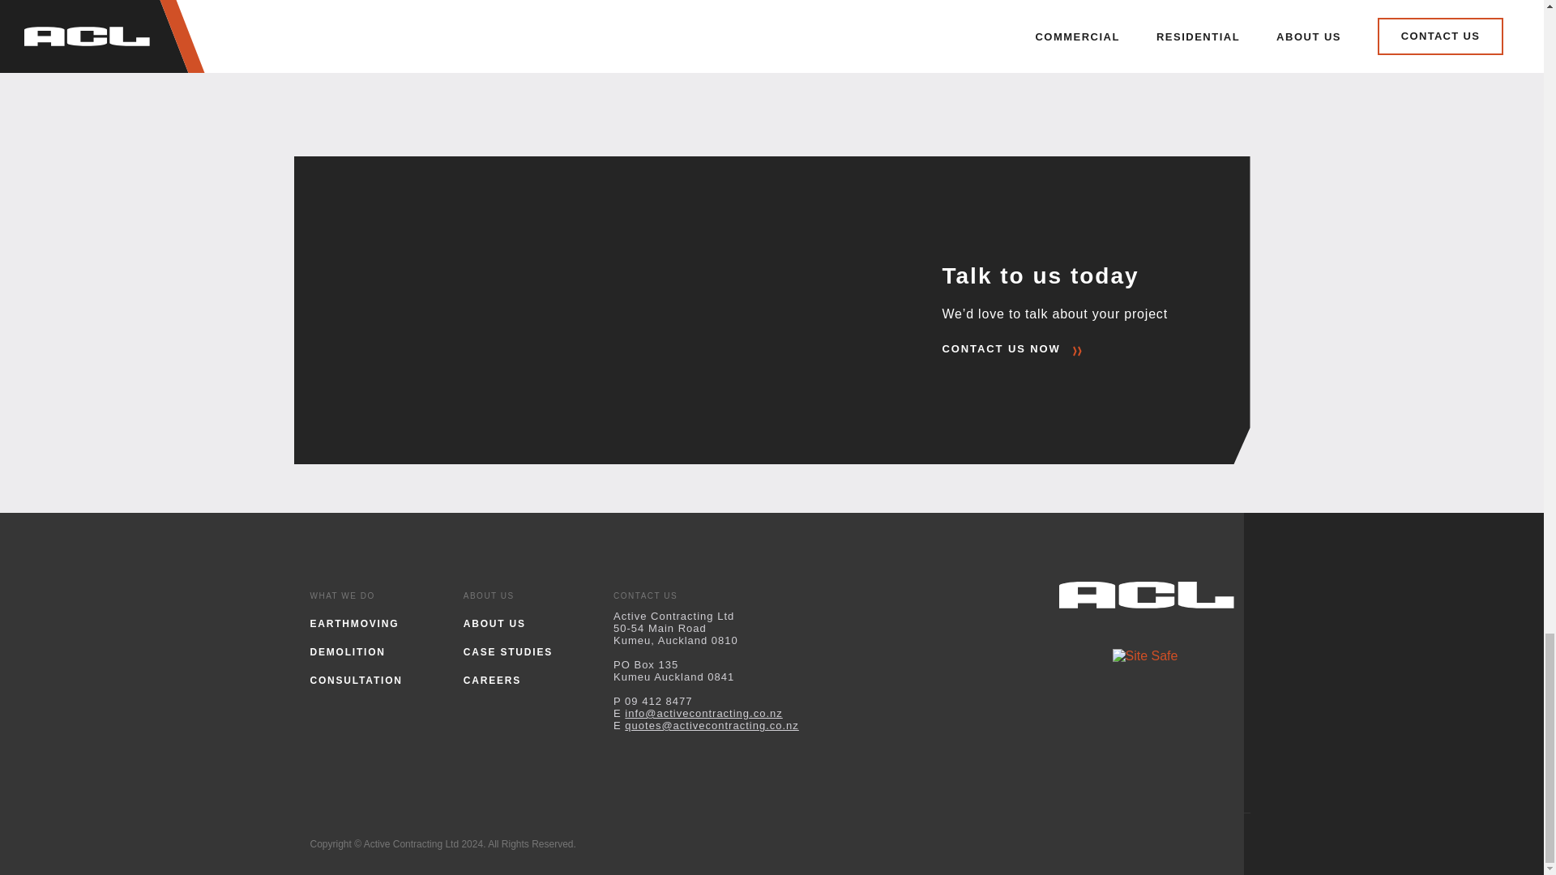 This screenshot has height=875, width=1556. What do you see at coordinates (353, 623) in the screenshot?
I see `EARTHMOVING` at bounding box center [353, 623].